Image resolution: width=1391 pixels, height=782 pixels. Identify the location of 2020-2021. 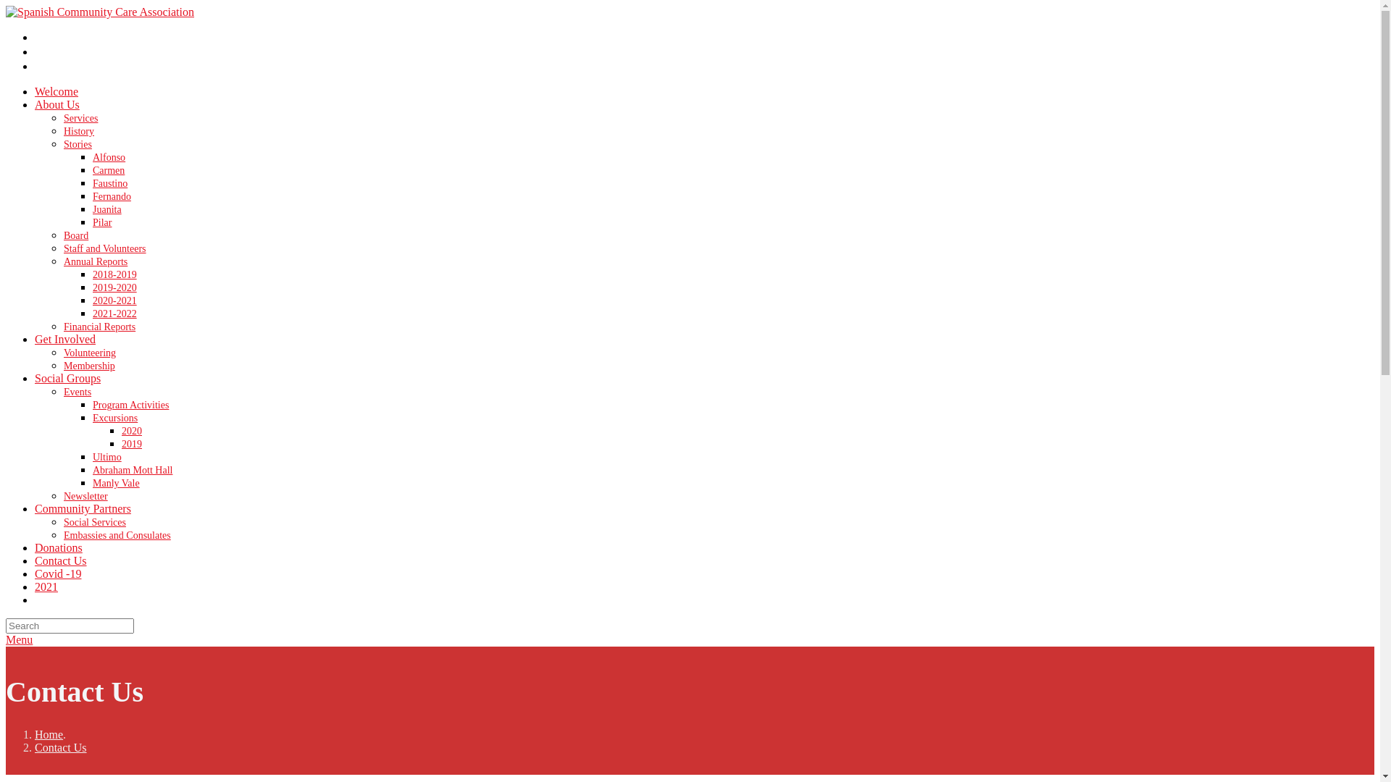
(114, 301).